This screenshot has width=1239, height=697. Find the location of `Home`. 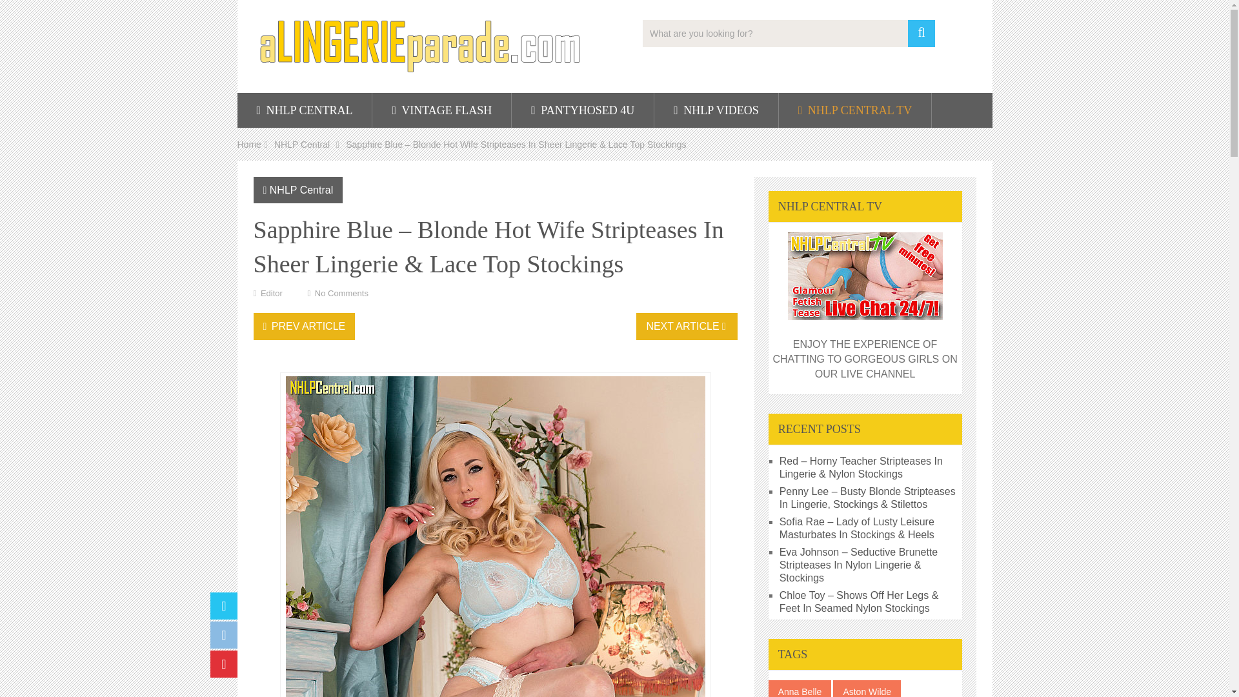

Home is located at coordinates (249, 145).